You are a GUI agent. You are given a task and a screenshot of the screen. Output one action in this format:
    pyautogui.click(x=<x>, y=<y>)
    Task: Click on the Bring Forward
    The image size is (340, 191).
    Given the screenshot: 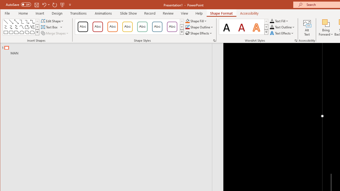 What is the action you would take?
    pyautogui.click(x=326, y=28)
    